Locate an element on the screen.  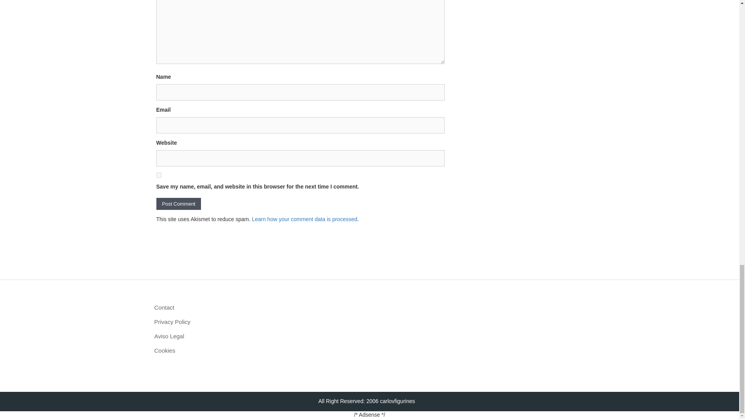
Contact is located at coordinates (222, 307).